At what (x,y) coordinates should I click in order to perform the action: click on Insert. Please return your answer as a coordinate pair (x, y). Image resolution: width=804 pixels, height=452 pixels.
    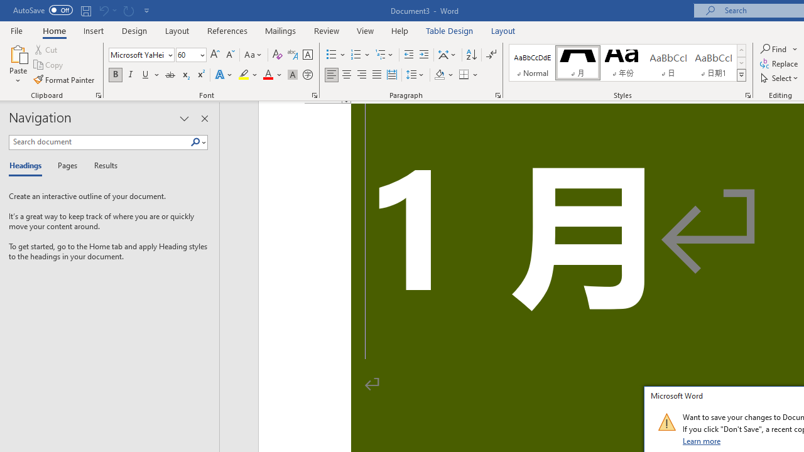
    Looking at the image, I should click on (94, 30).